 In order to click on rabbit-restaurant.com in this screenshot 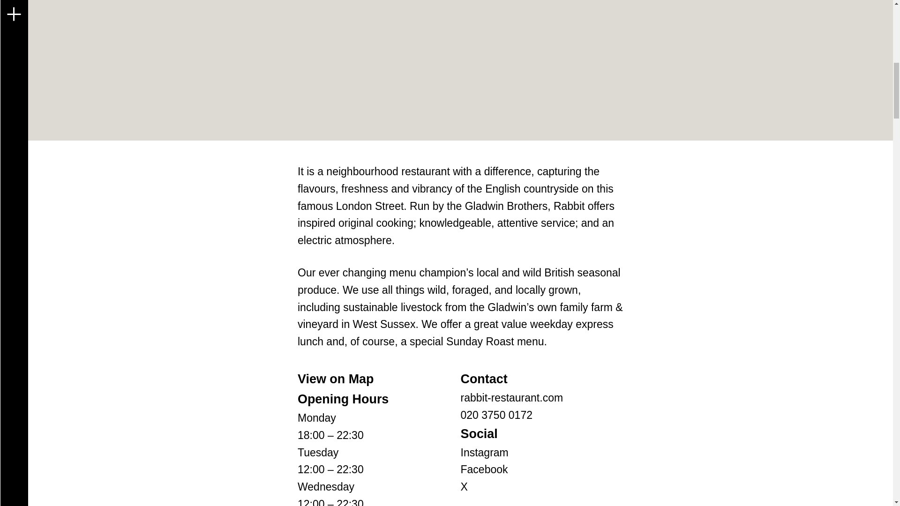, I will do `click(511, 397)`.